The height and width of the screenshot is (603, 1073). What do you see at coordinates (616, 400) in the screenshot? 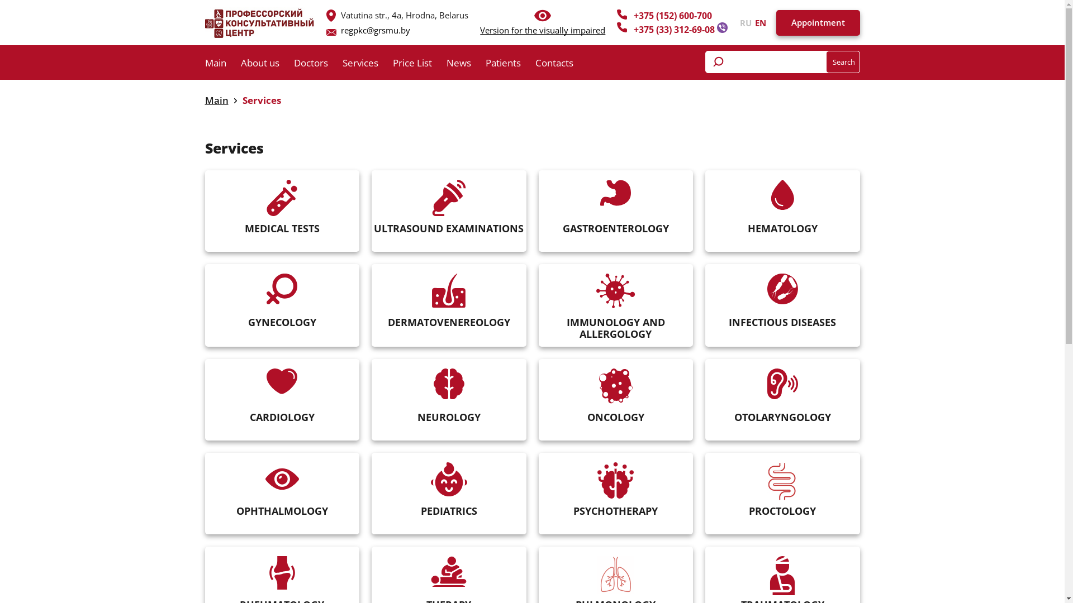
I see `ONCOLOGY` at bounding box center [616, 400].